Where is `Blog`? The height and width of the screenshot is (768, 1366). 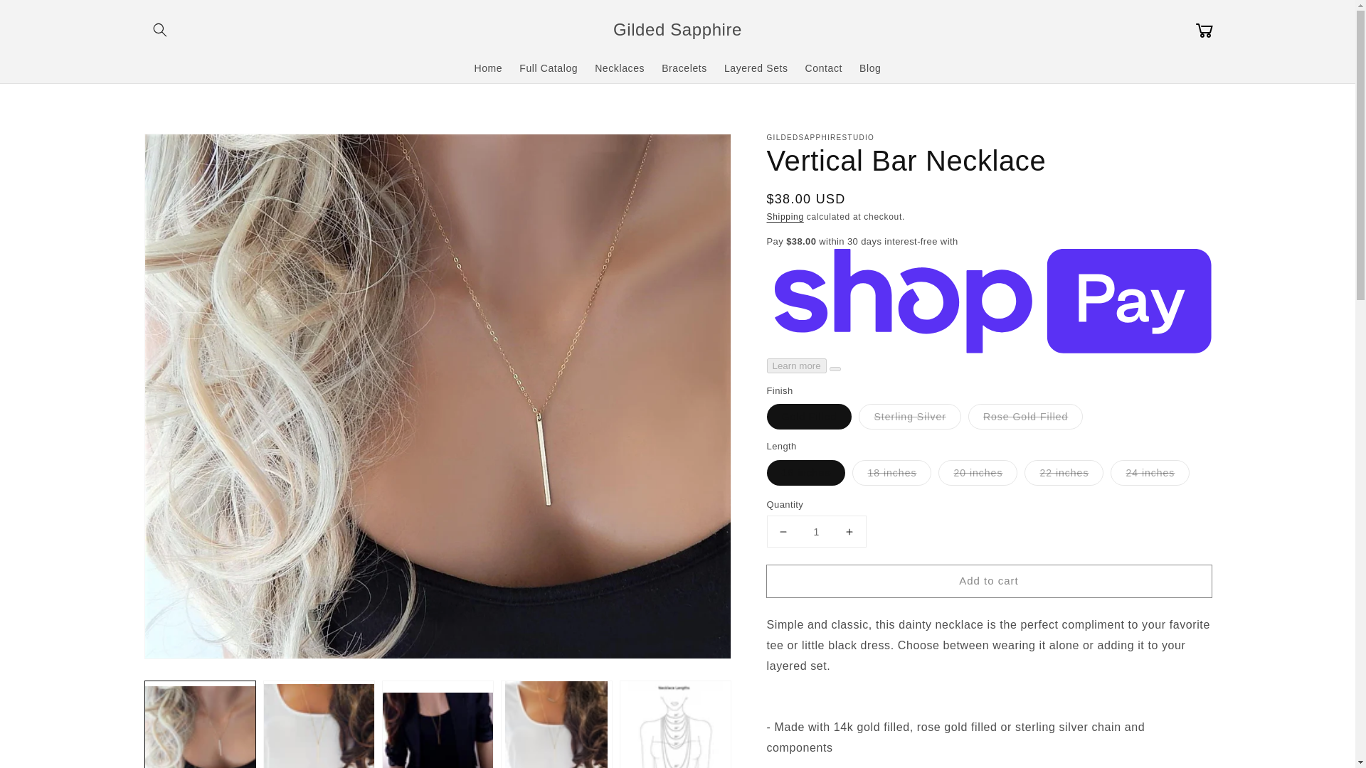 Blog is located at coordinates (869, 67).